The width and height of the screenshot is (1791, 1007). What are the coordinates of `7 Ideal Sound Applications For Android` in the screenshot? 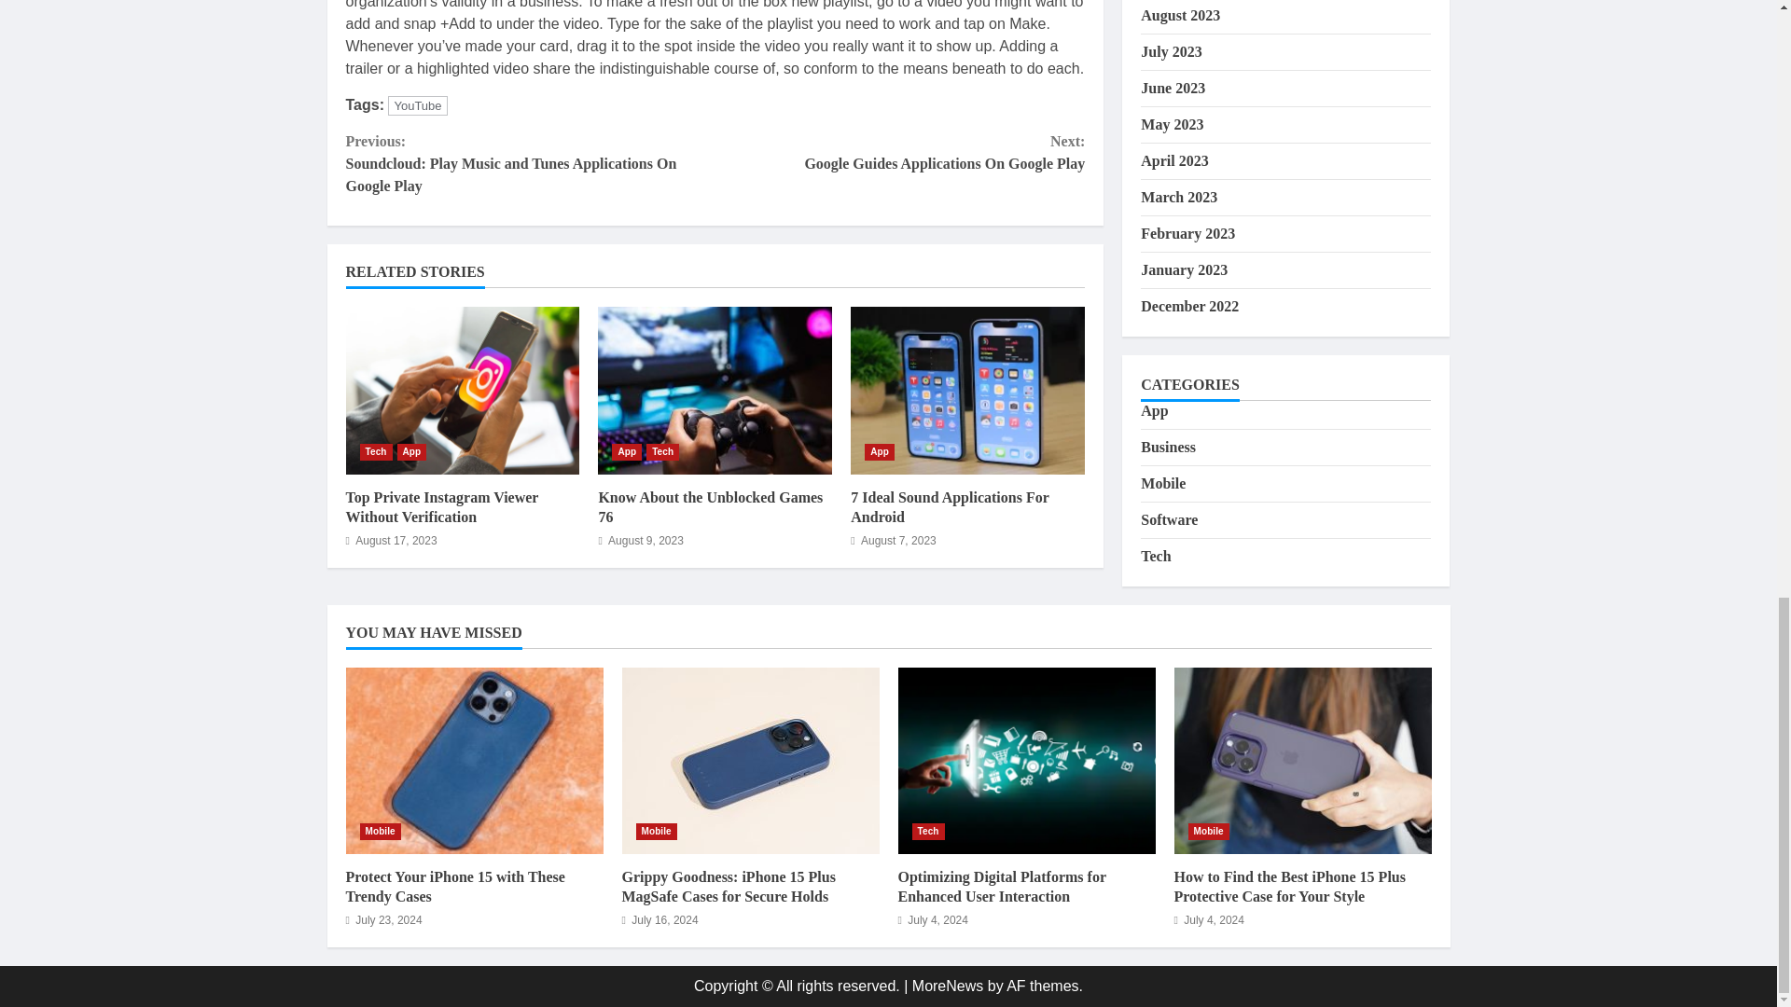 It's located at (950, 506).